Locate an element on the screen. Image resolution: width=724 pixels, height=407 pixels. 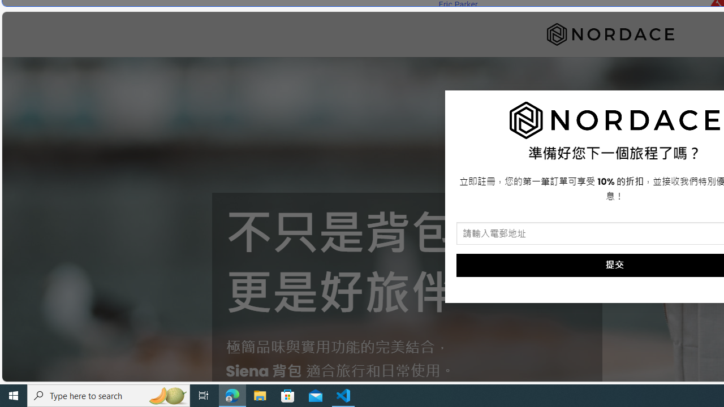
File Explorer is located at coordinates (260, 396).